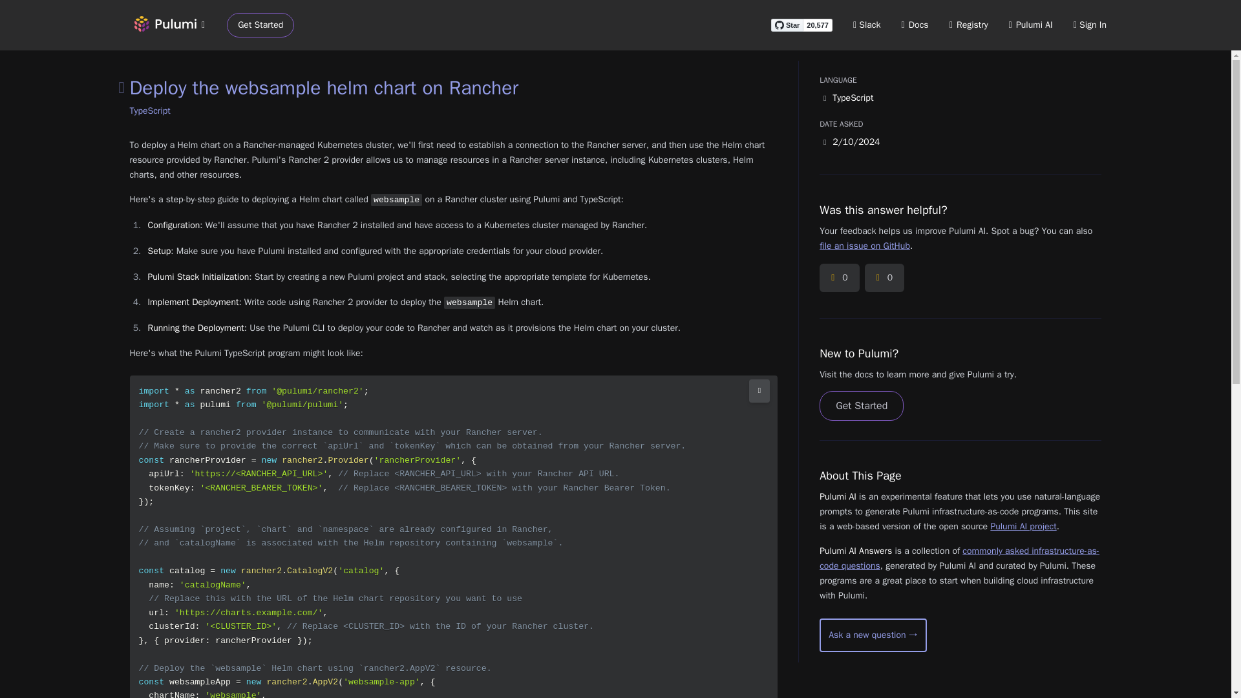 The height and width of the screenshot is (698, 1241). Describe the element at coordinates (884, 278) in the screenshot. I see `Downvote this answer` at that location.